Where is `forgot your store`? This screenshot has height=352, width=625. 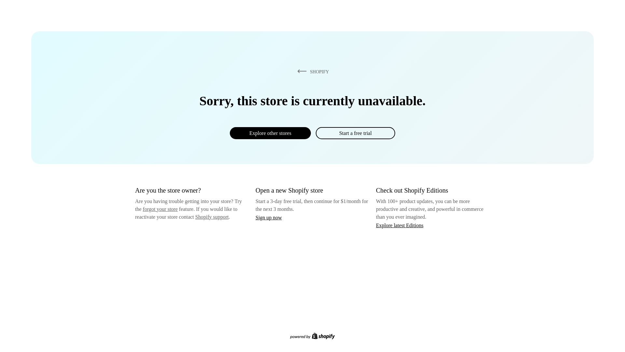 forgot your store is located at coordinates (160, 209).